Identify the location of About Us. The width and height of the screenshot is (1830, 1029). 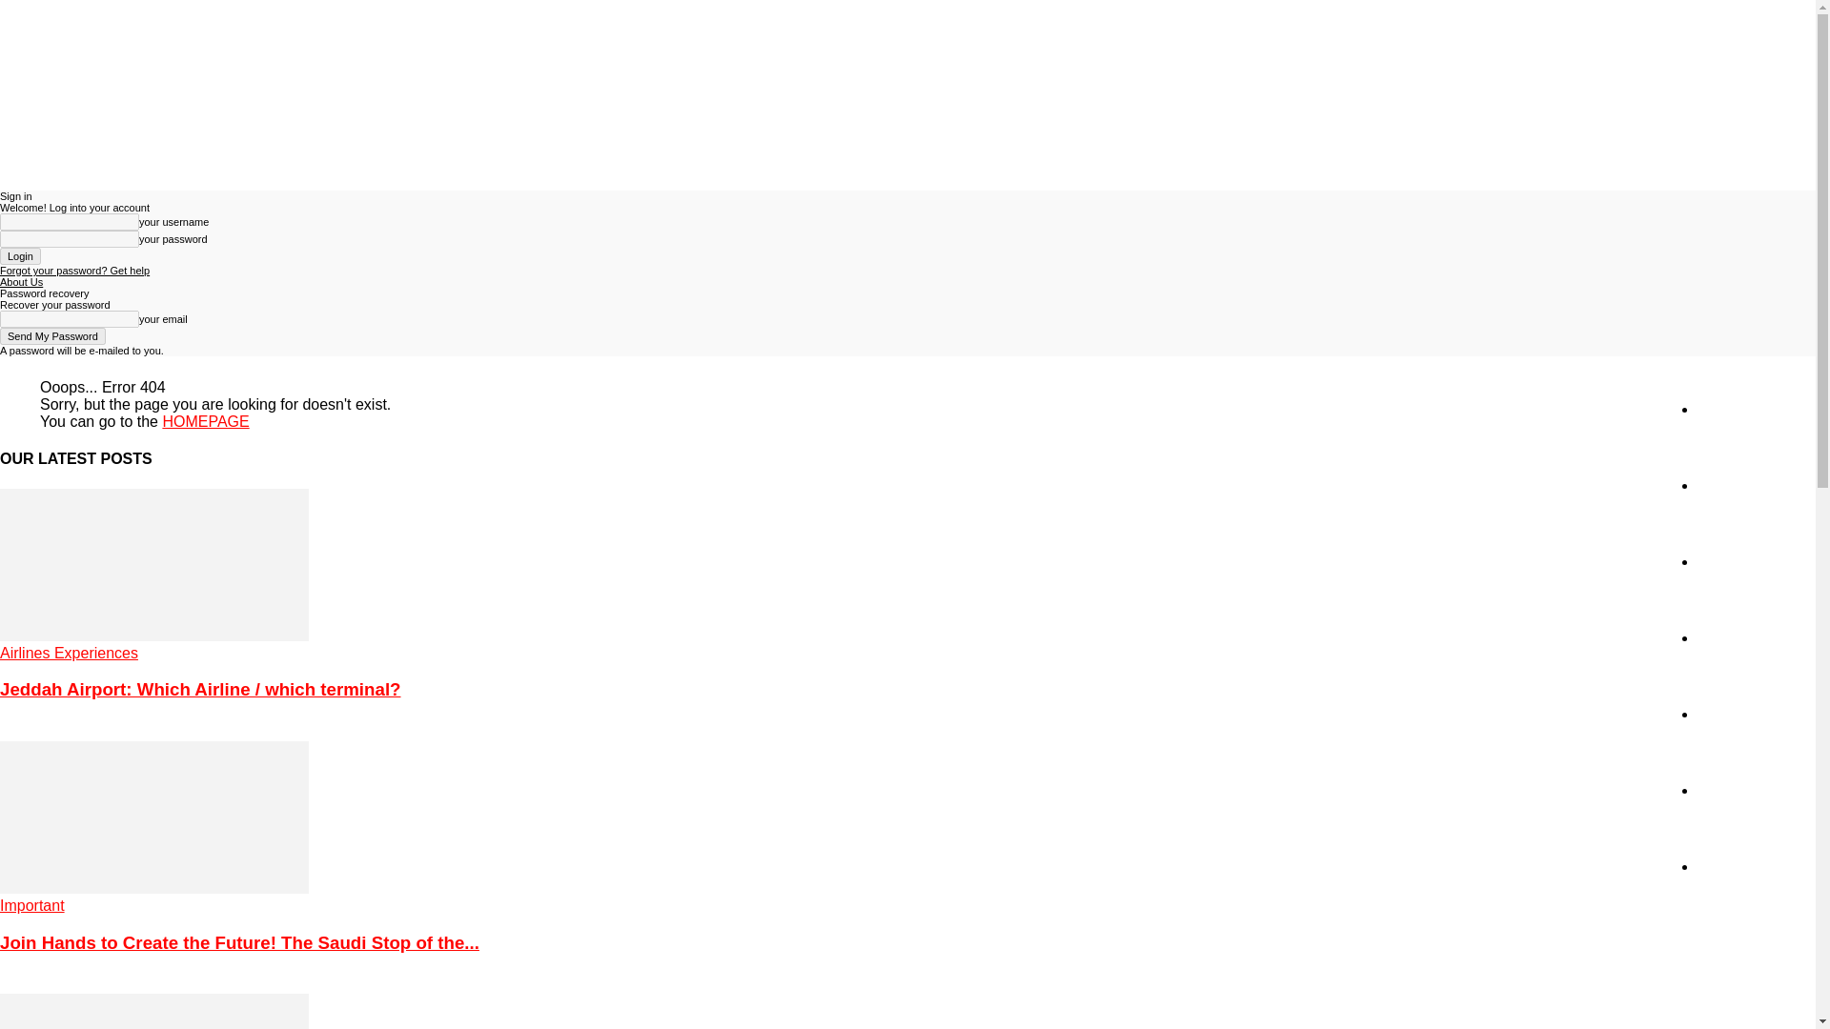
(1727, 866).